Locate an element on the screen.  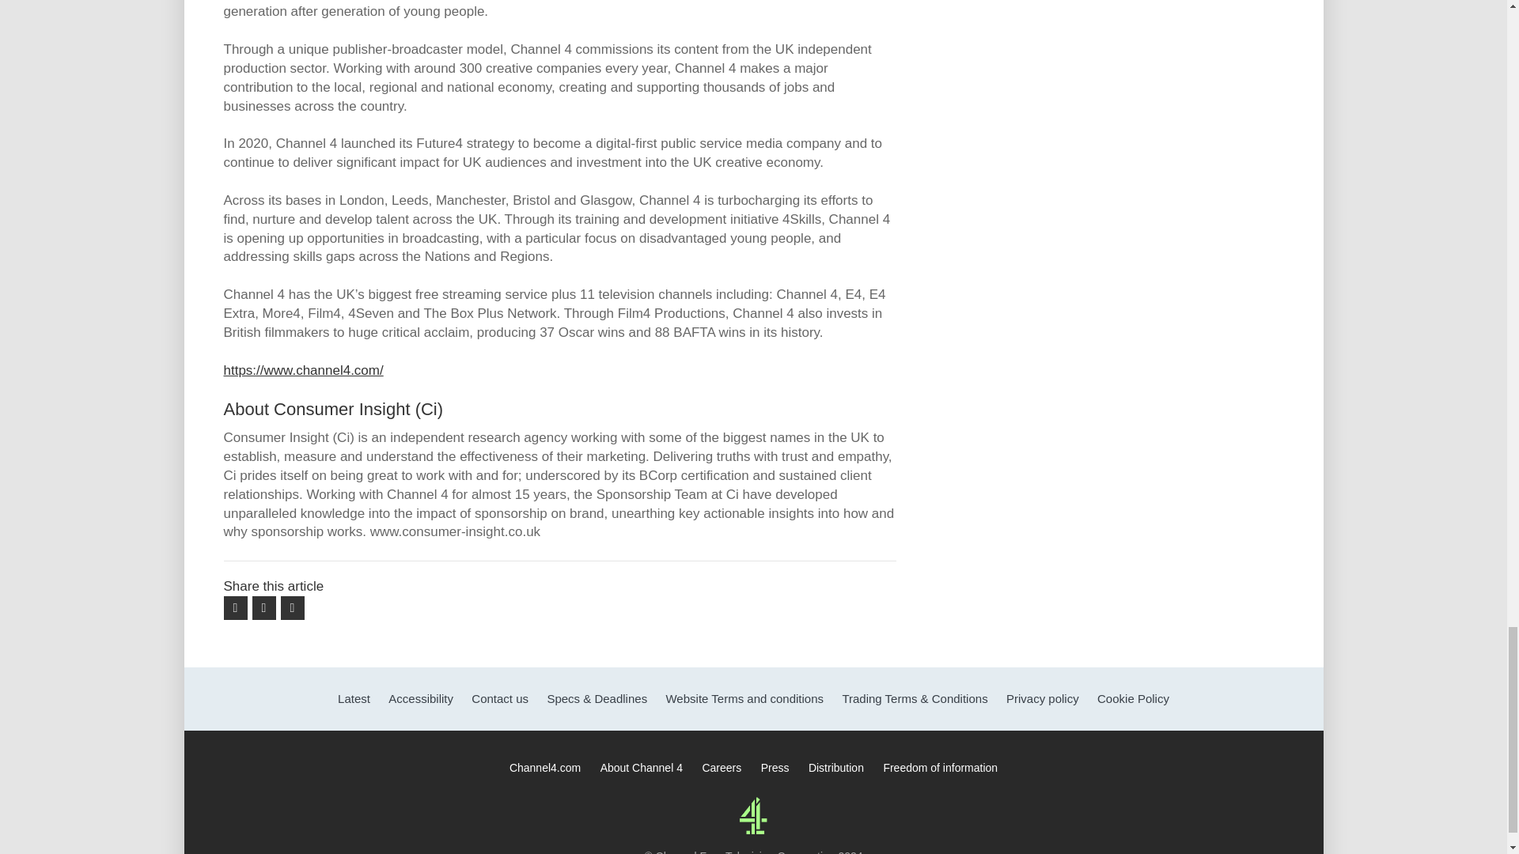
Website Terms and conditions is located at coordinates (744, 699).